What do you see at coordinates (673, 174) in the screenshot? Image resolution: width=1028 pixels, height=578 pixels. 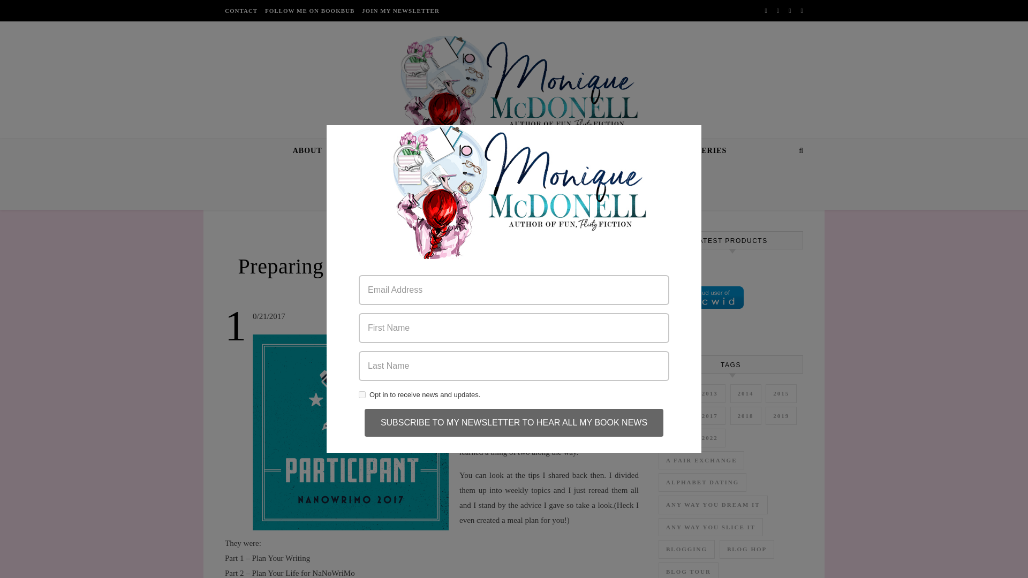 I see `CONTACT` at bounding box center [673, 174].